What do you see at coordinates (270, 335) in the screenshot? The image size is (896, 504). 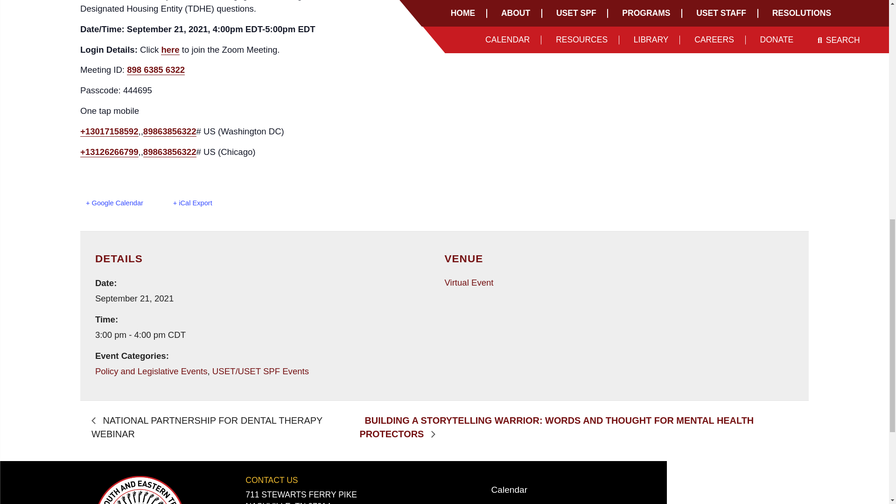 I see `2021-09-21` at bounding box center [270, 335].